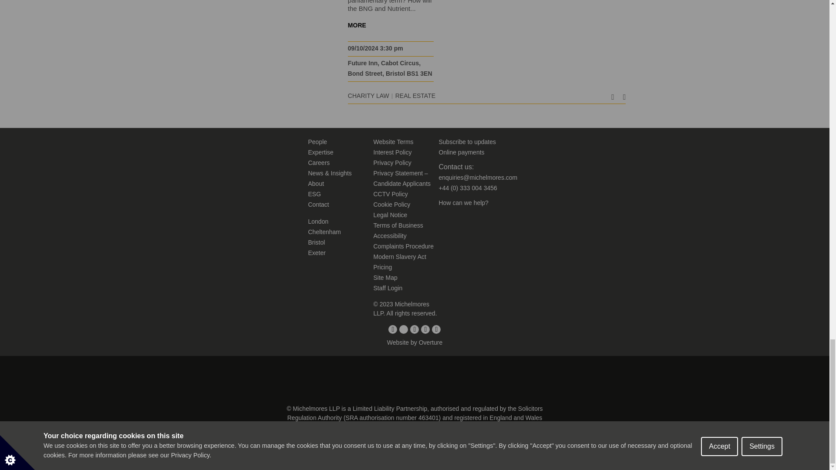 This screenshot has width=836, height=470. What do you see at coordinates (357, 25) in the screenshot?
I see `MORE` at bounding box center [357, 25].